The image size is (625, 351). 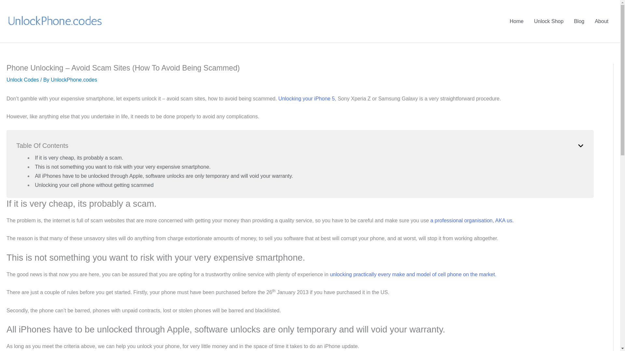 What do you see at coordinates (79, 158) in the screenshot?
I see `If it is very cheap, its probably a scam.` at bounding box center [79, 158].